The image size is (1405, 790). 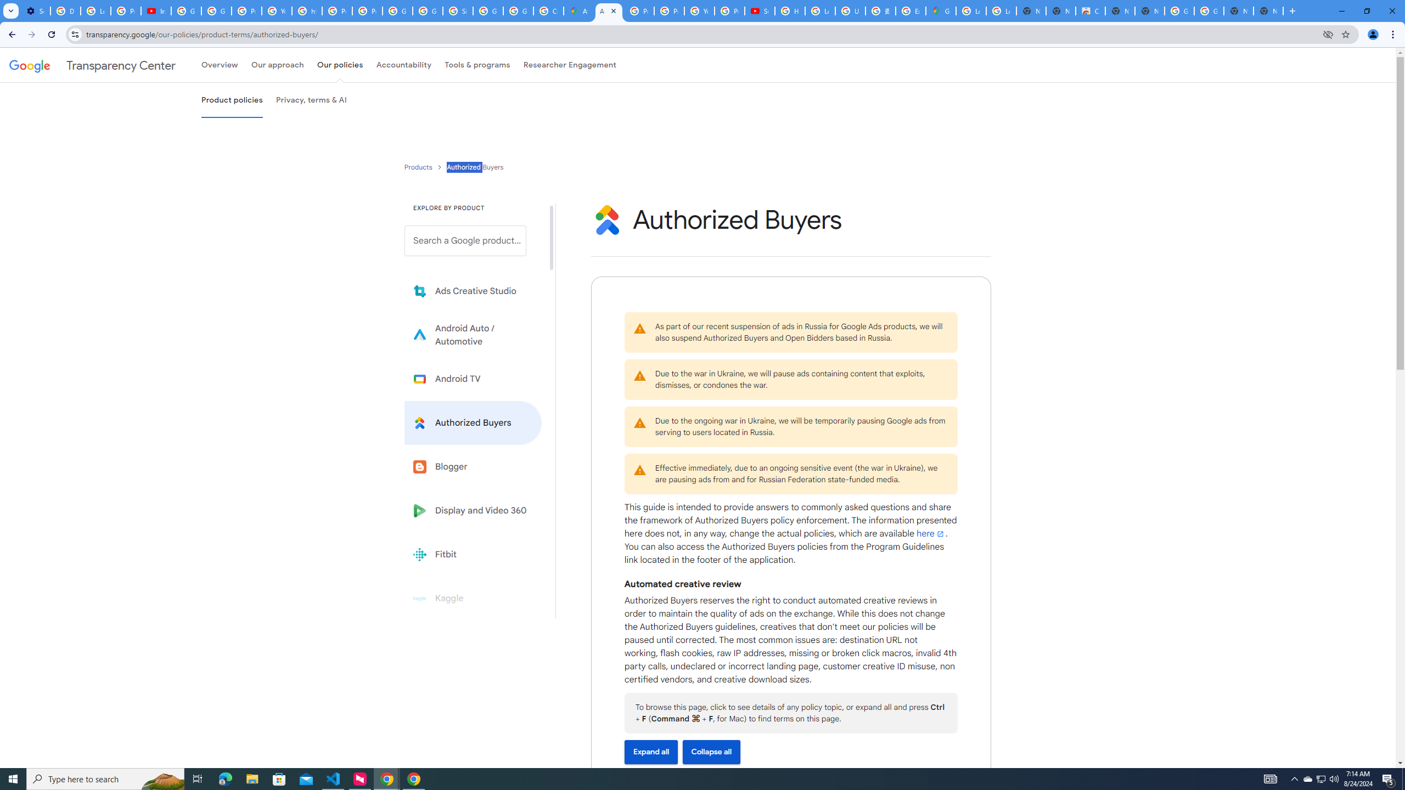 What do you see at coordinates (1328, 34) in the screenshot?
I see `Third-party cookies blocked` at bounding box center [1328, 34].